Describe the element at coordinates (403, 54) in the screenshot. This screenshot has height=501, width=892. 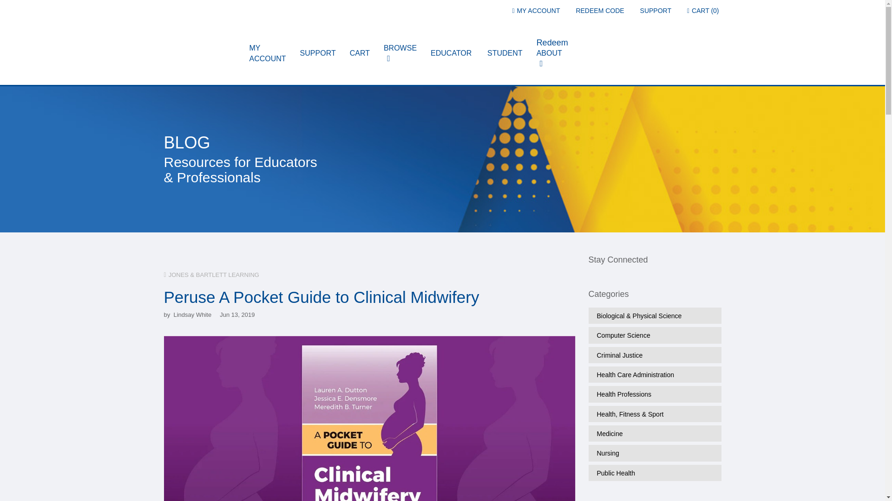
I see `BROWSE` at that location.